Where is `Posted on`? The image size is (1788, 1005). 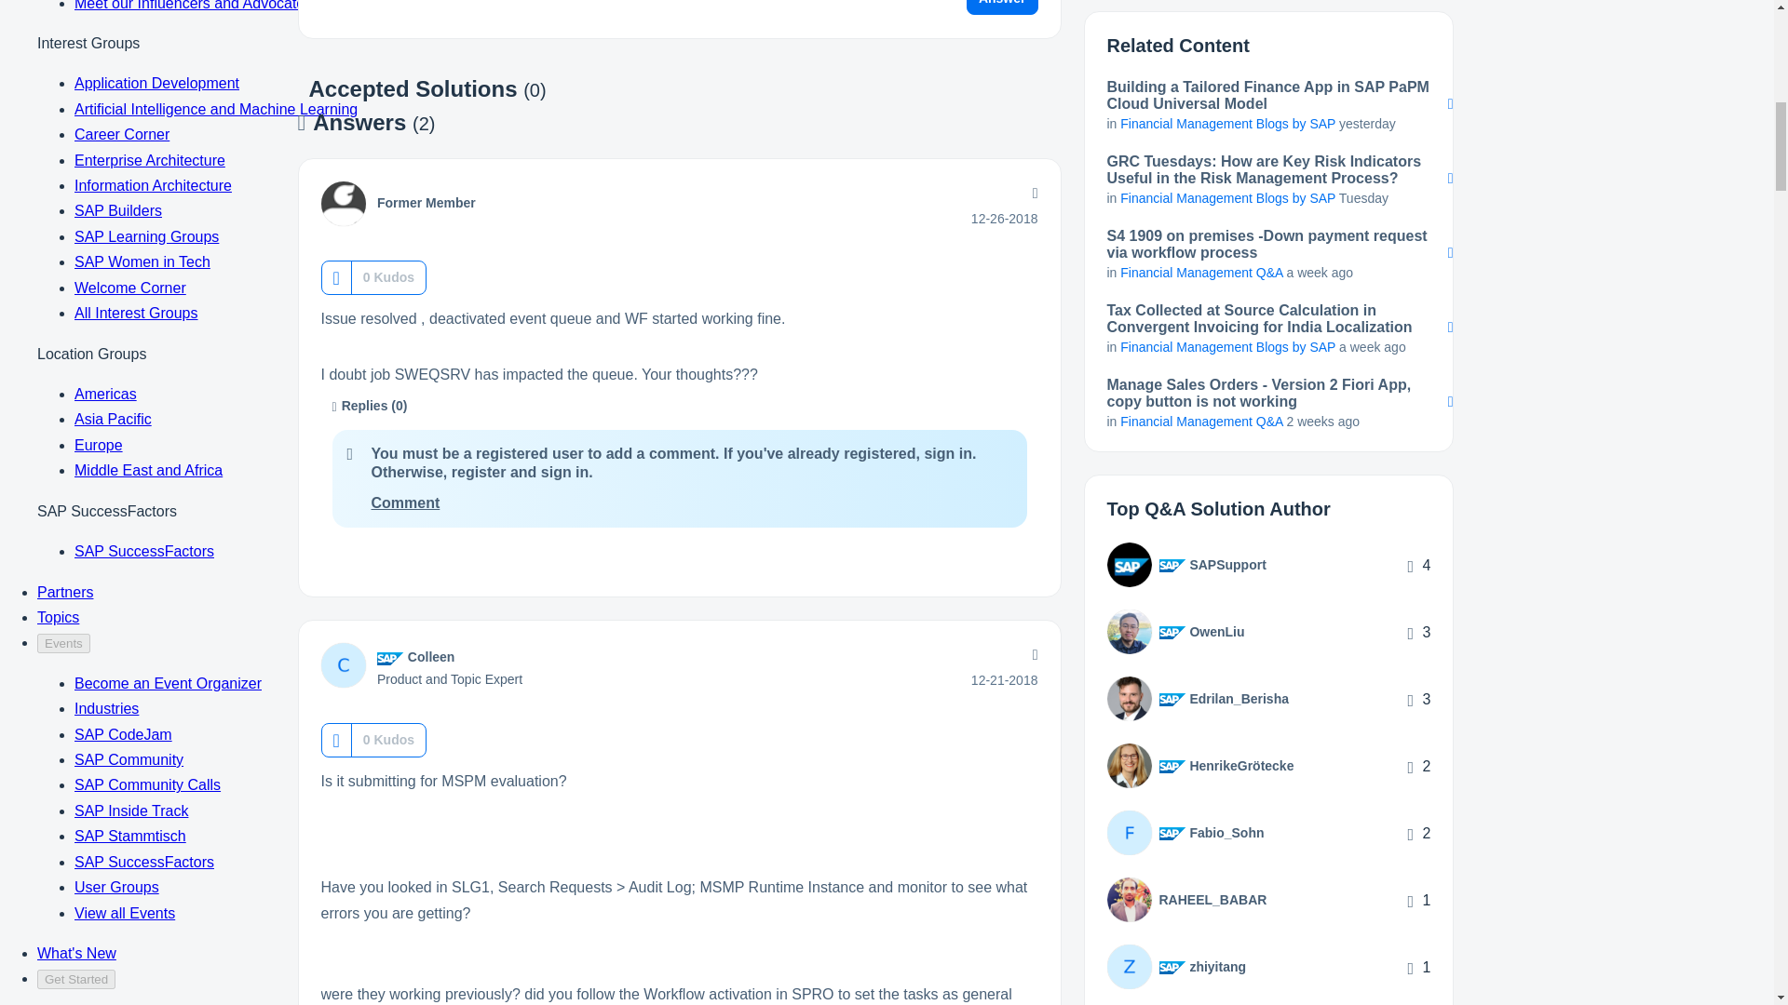 Posted on is located at coordinates (1004, 218).